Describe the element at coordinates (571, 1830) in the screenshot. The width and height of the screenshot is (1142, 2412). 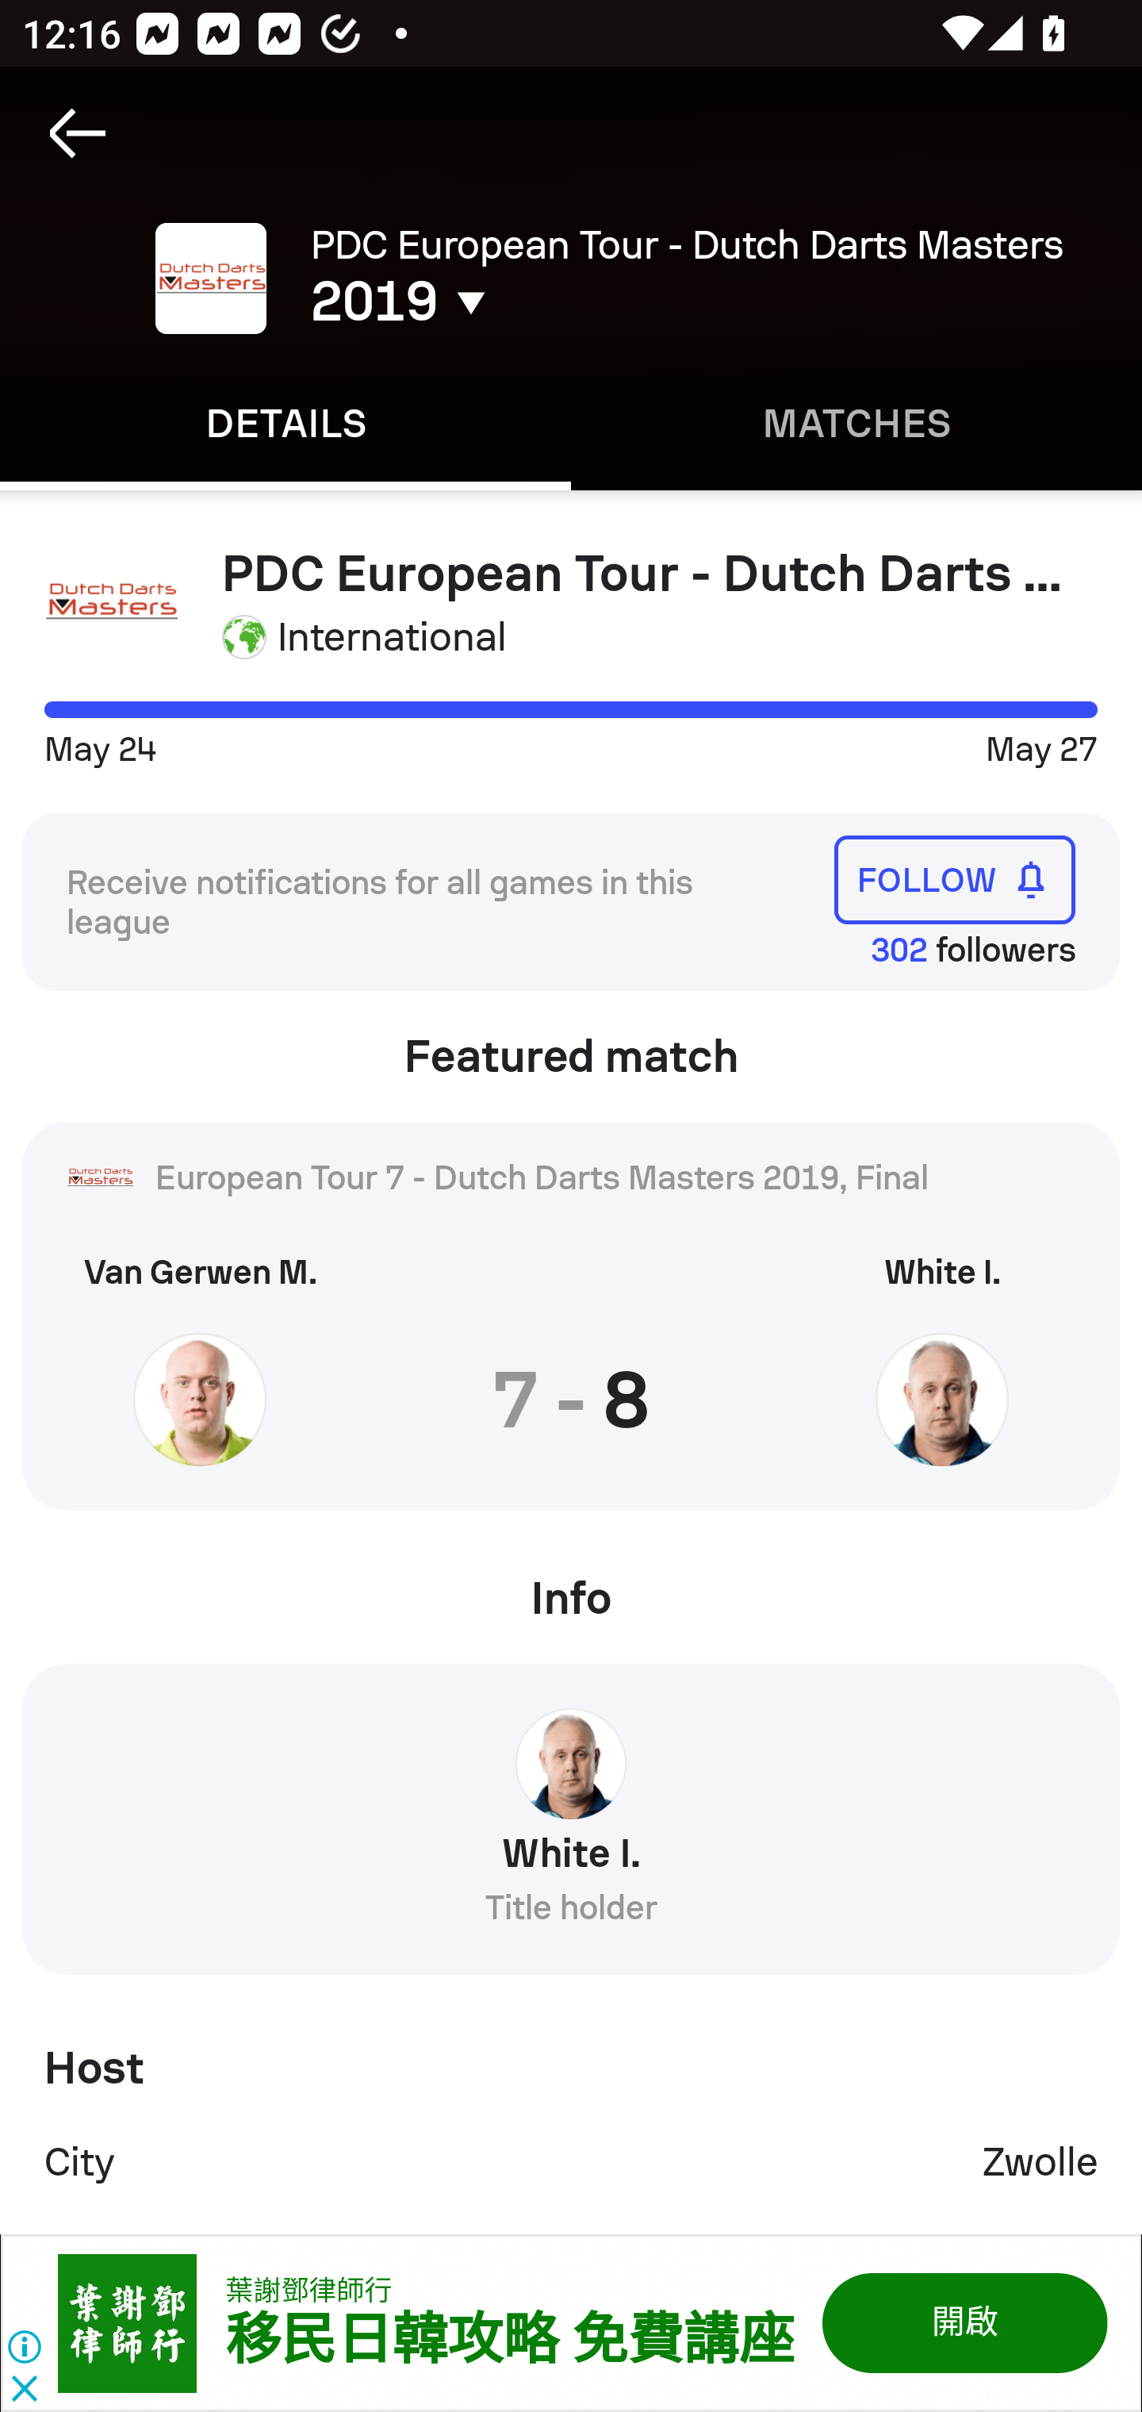
I see `White I. Title holder` at that location.